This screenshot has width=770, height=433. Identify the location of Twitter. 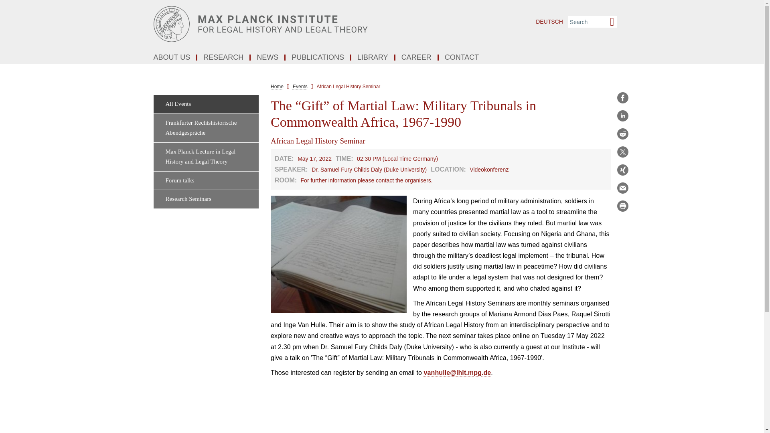
(622, 152).